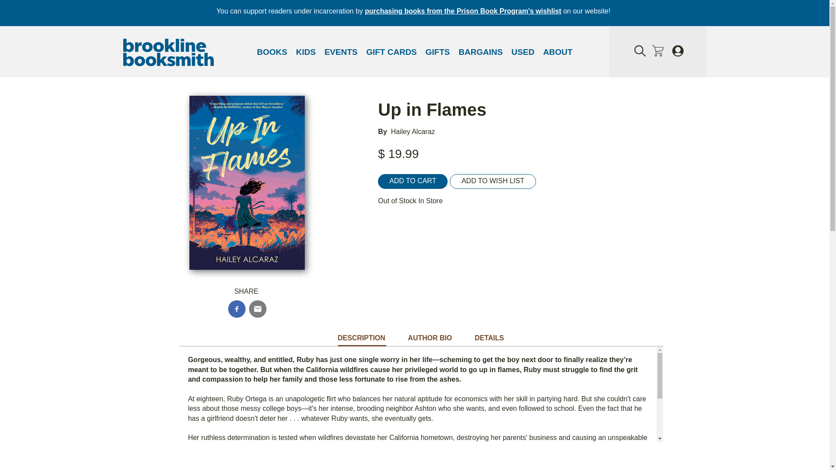  I want to click on EVENTS, so click(341, 52).